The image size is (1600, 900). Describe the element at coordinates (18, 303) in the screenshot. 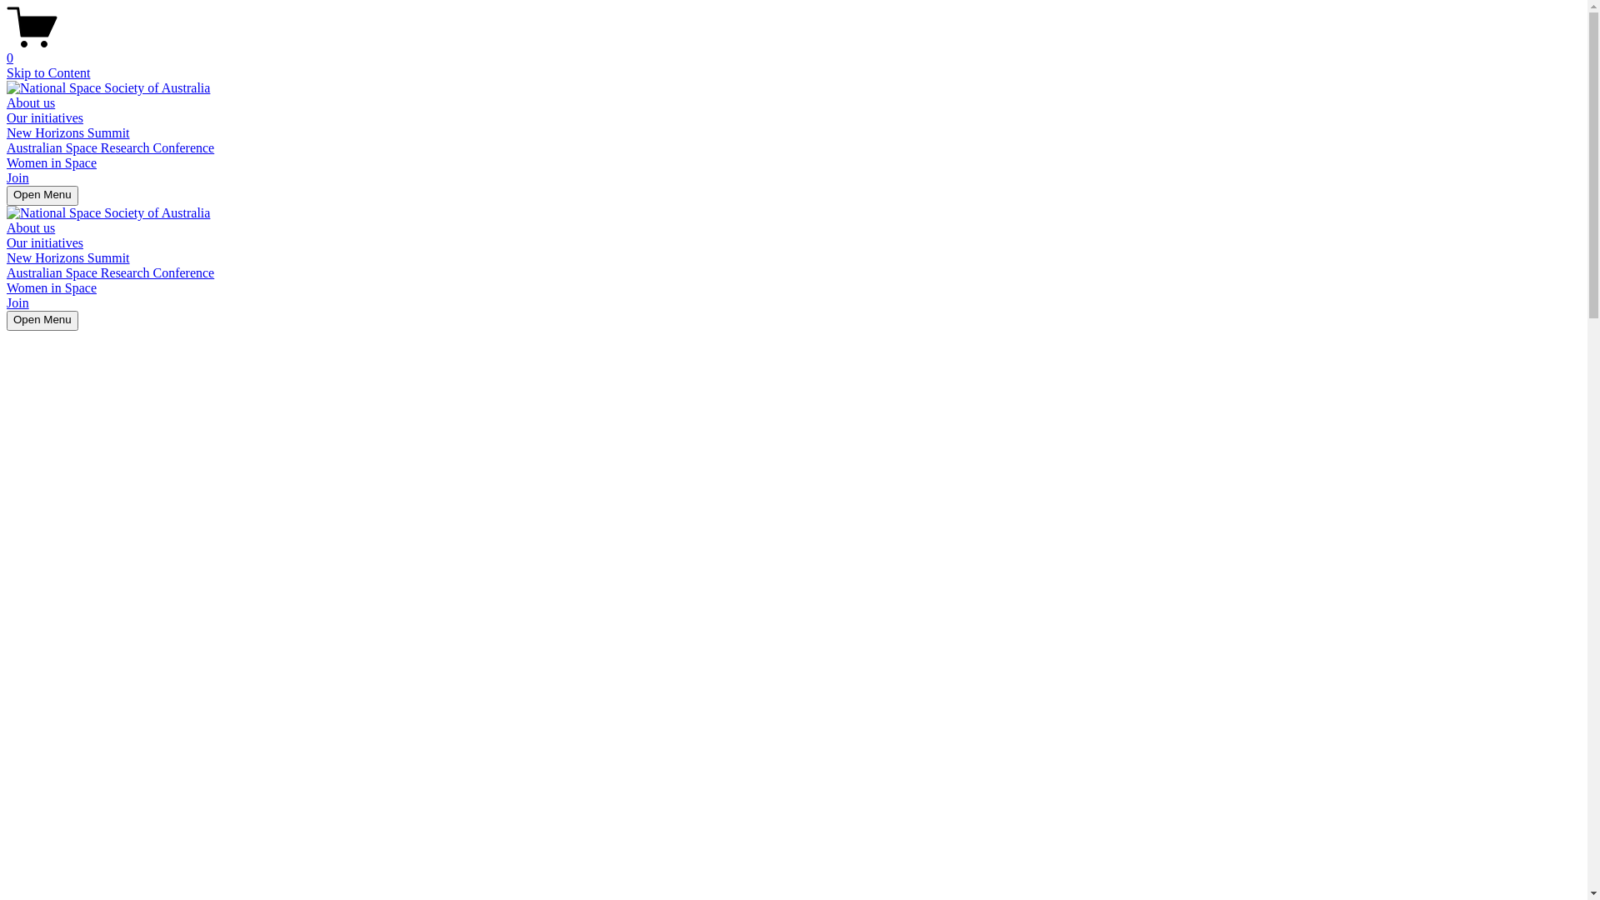

I see `Join` at that location.